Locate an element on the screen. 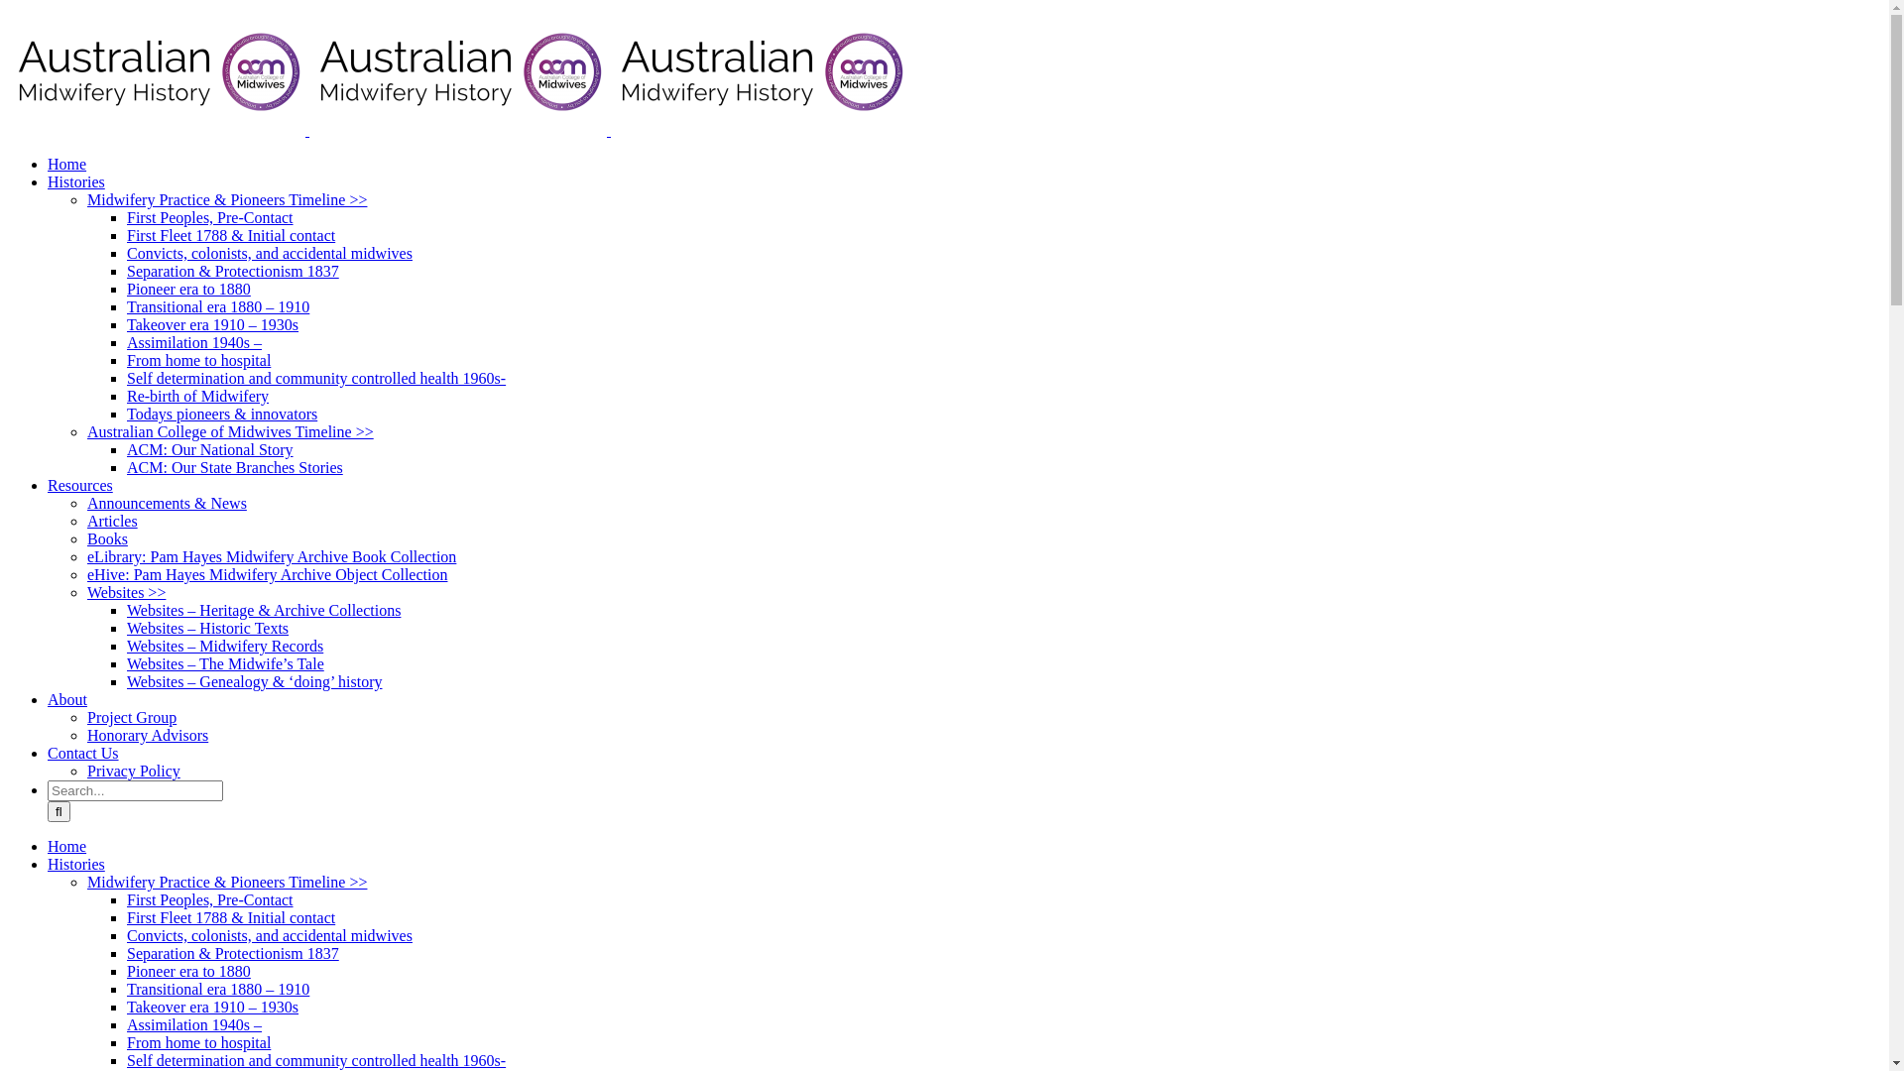  ACM: Our State Branches Stories is located at coordinates (235, 468).